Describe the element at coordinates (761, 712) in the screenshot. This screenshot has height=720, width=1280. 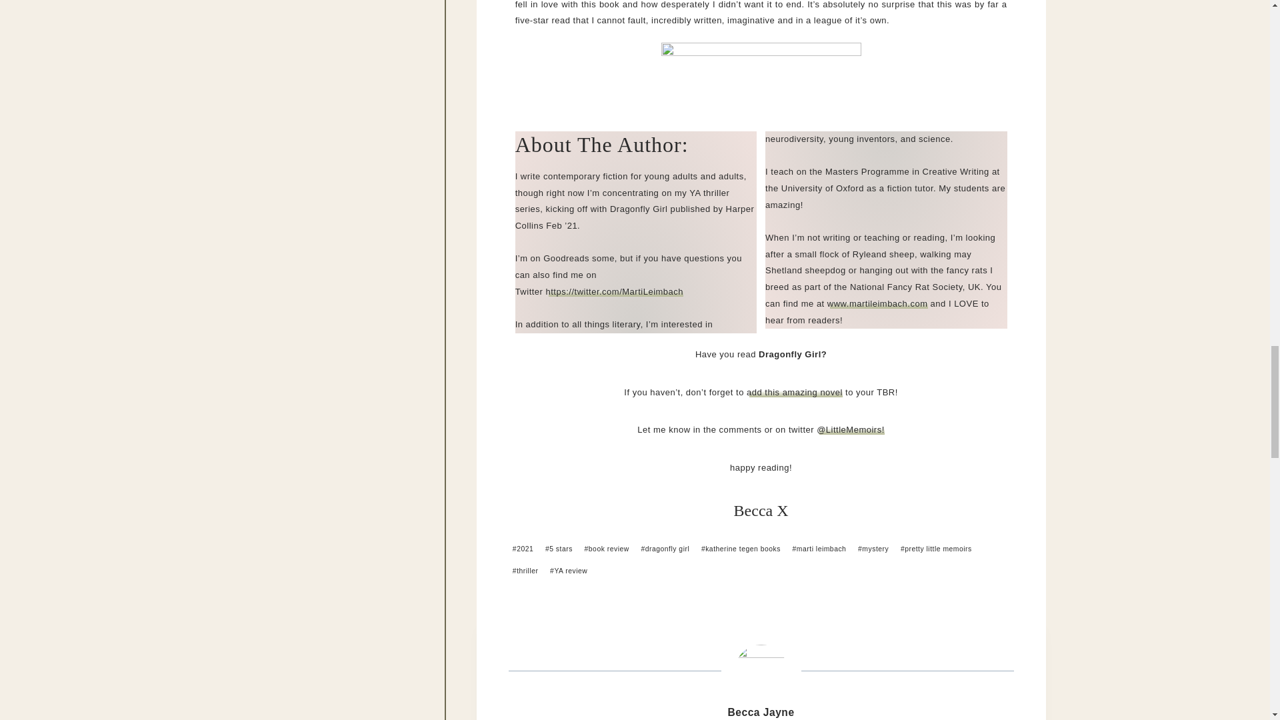
I see `Posts by Becca Jayne` at that location.